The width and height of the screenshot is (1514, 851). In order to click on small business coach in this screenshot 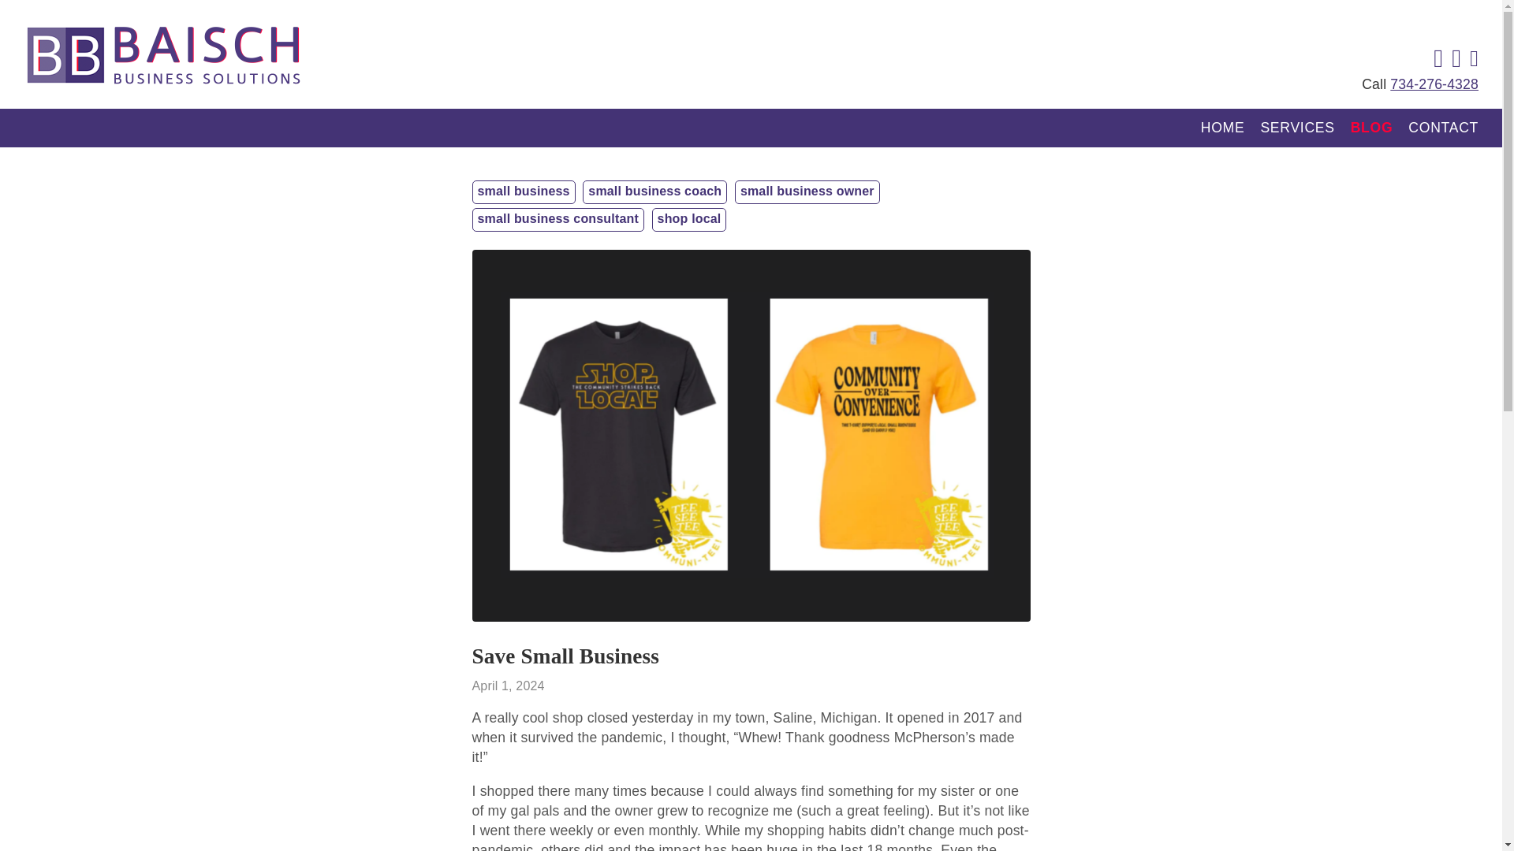, I will do `click(654, 192)`.